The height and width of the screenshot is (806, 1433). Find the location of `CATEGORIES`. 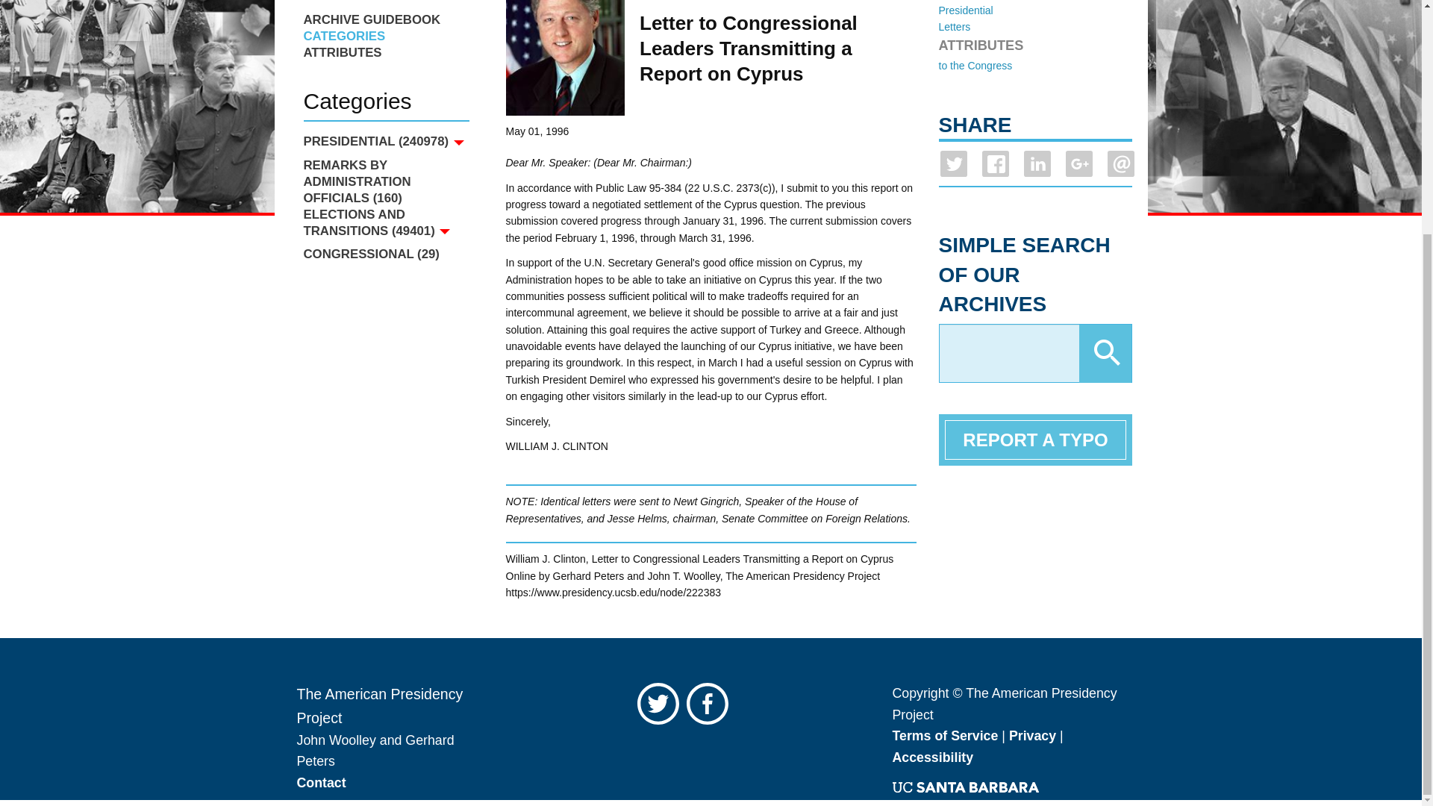

CATEGORIES is located at coordinates (385, 36).